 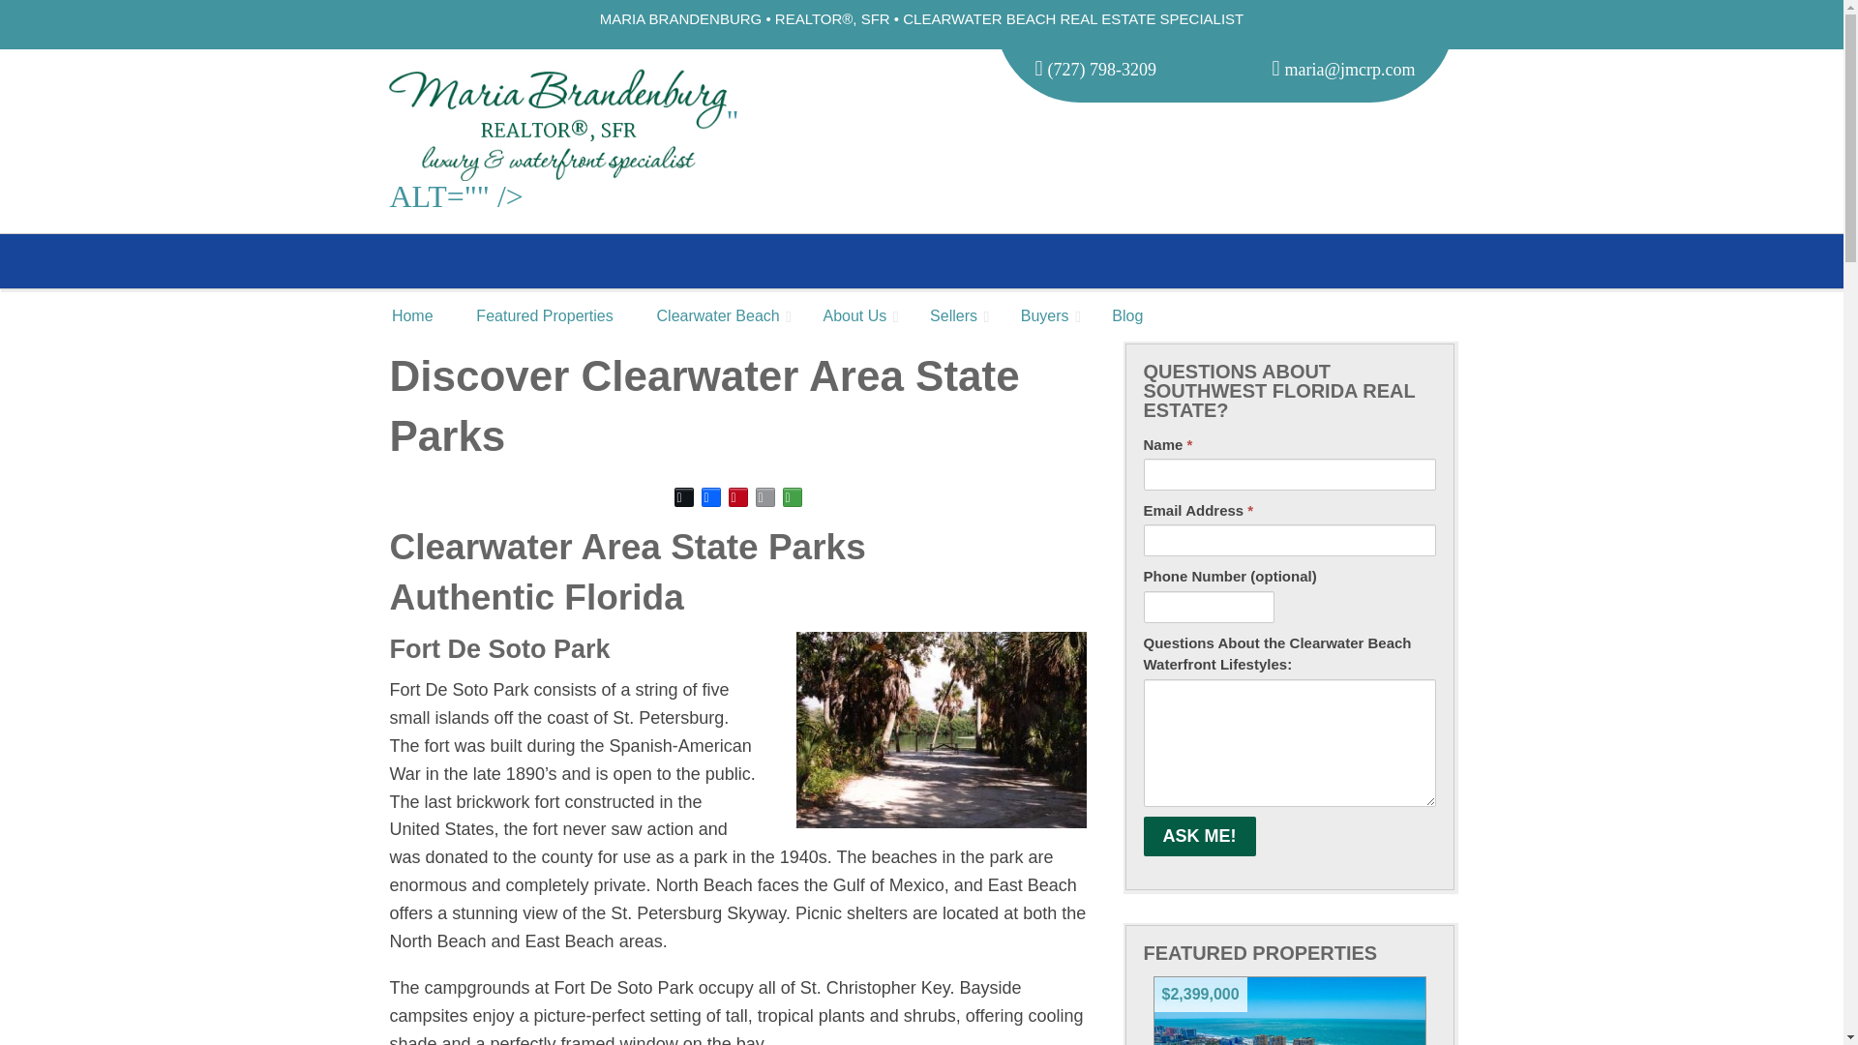 I want to click on Email This, so click(x=764, y=497).